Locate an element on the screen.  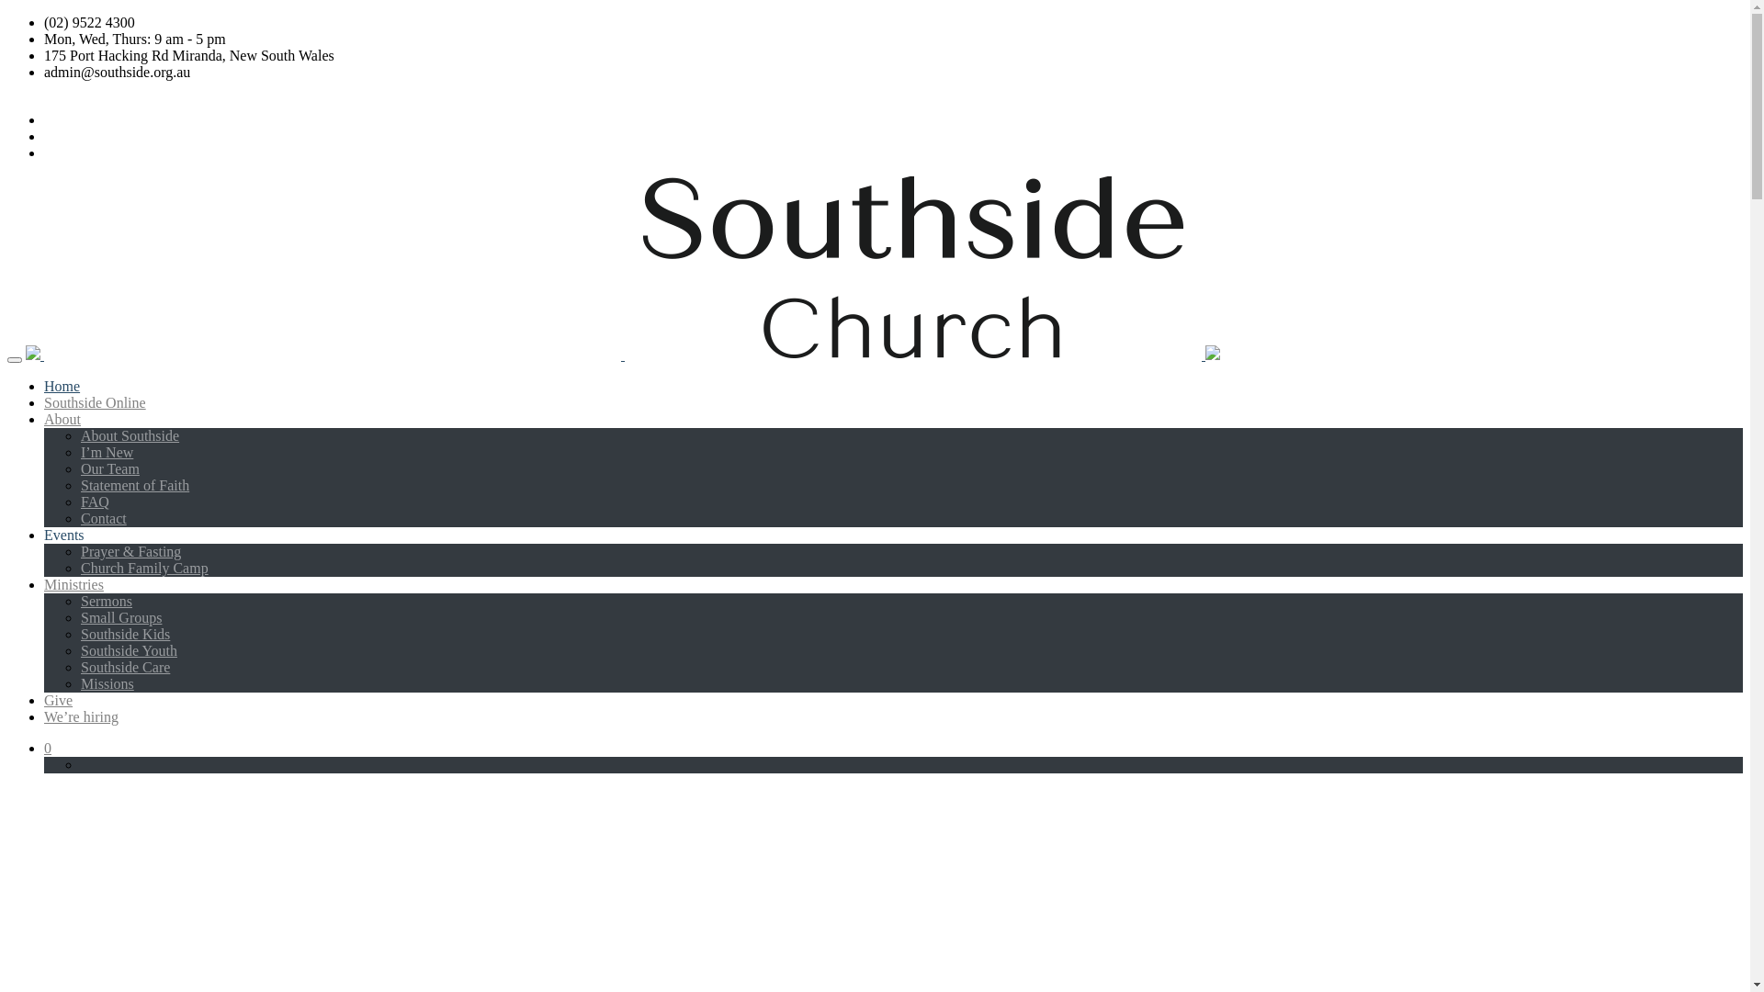
Contact is located at coordinates (911, 519).